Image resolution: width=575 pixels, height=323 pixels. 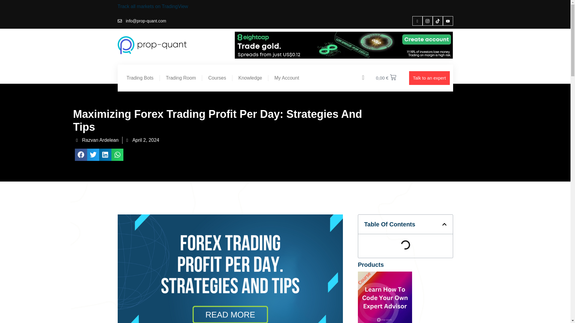 I want to click on Track all markets on TradingView, so click(x=152, y=6).